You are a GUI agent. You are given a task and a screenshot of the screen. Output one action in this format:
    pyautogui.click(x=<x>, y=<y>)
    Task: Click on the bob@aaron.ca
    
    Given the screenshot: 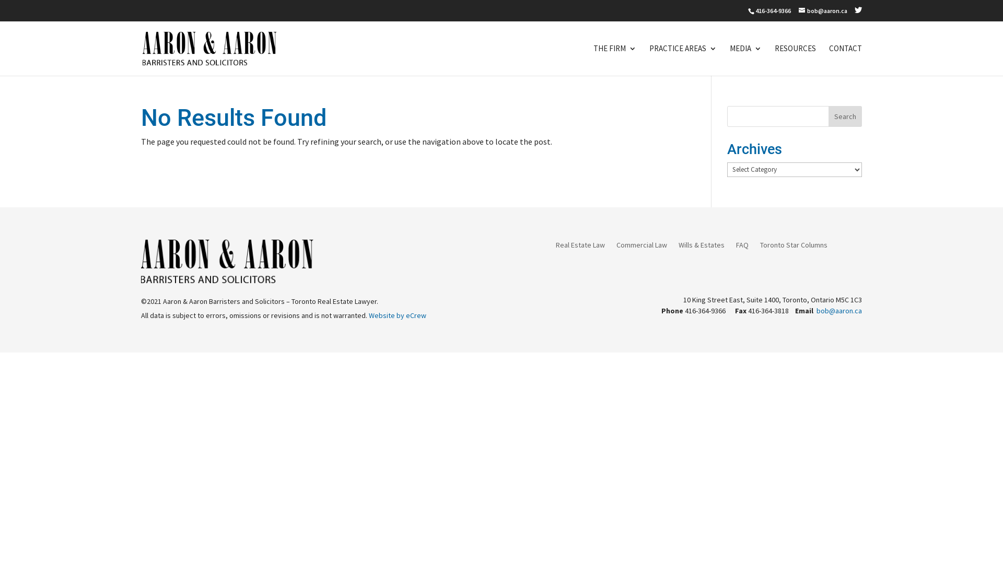 What is the action you would take?
    pyautogui.click(x=823, y=10)
    